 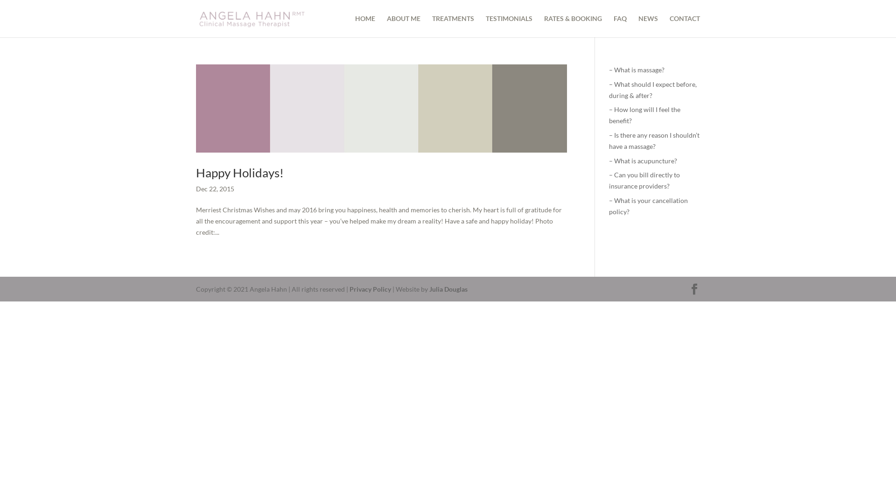 What do you see at coordinates (365, 26) in the screenshot?
I see `HOME` at bounding box center [365, 26].